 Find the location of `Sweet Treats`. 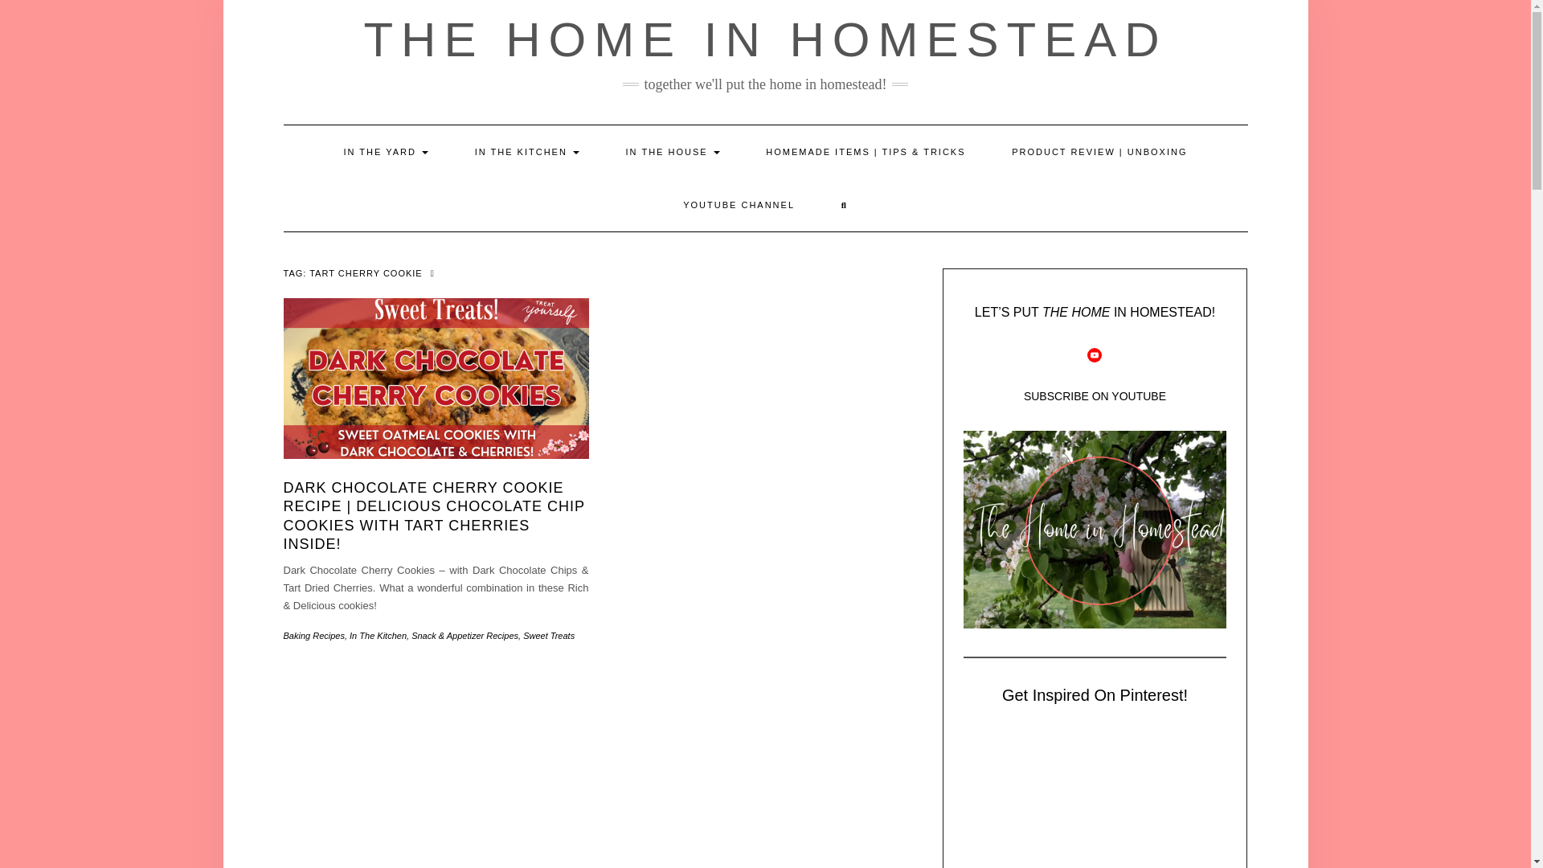

Sweet Treats is located at coordinates (548, 636).